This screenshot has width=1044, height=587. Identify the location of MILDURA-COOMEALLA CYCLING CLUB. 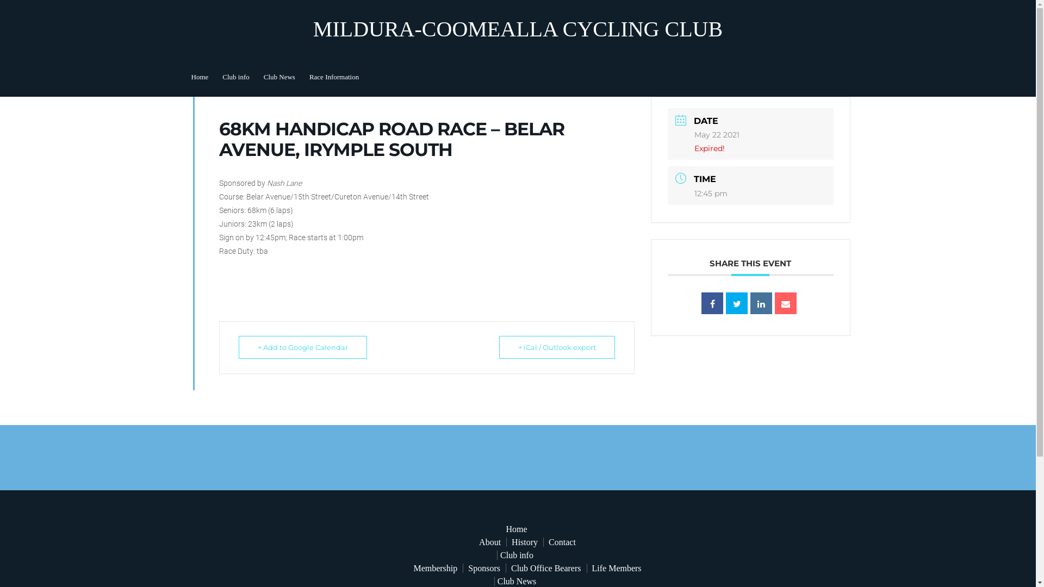
(518, 29).